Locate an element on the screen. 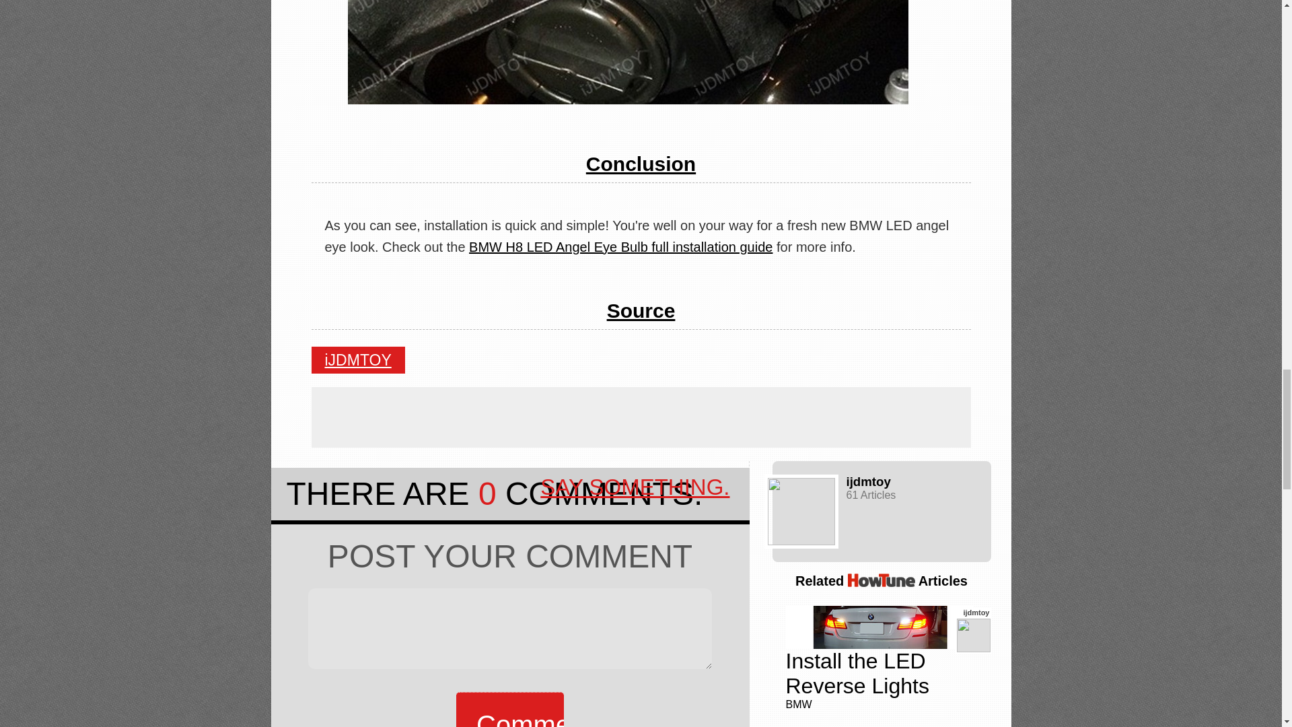 The image size is (1292, 727). Comment is located at coordinates (509, 709).